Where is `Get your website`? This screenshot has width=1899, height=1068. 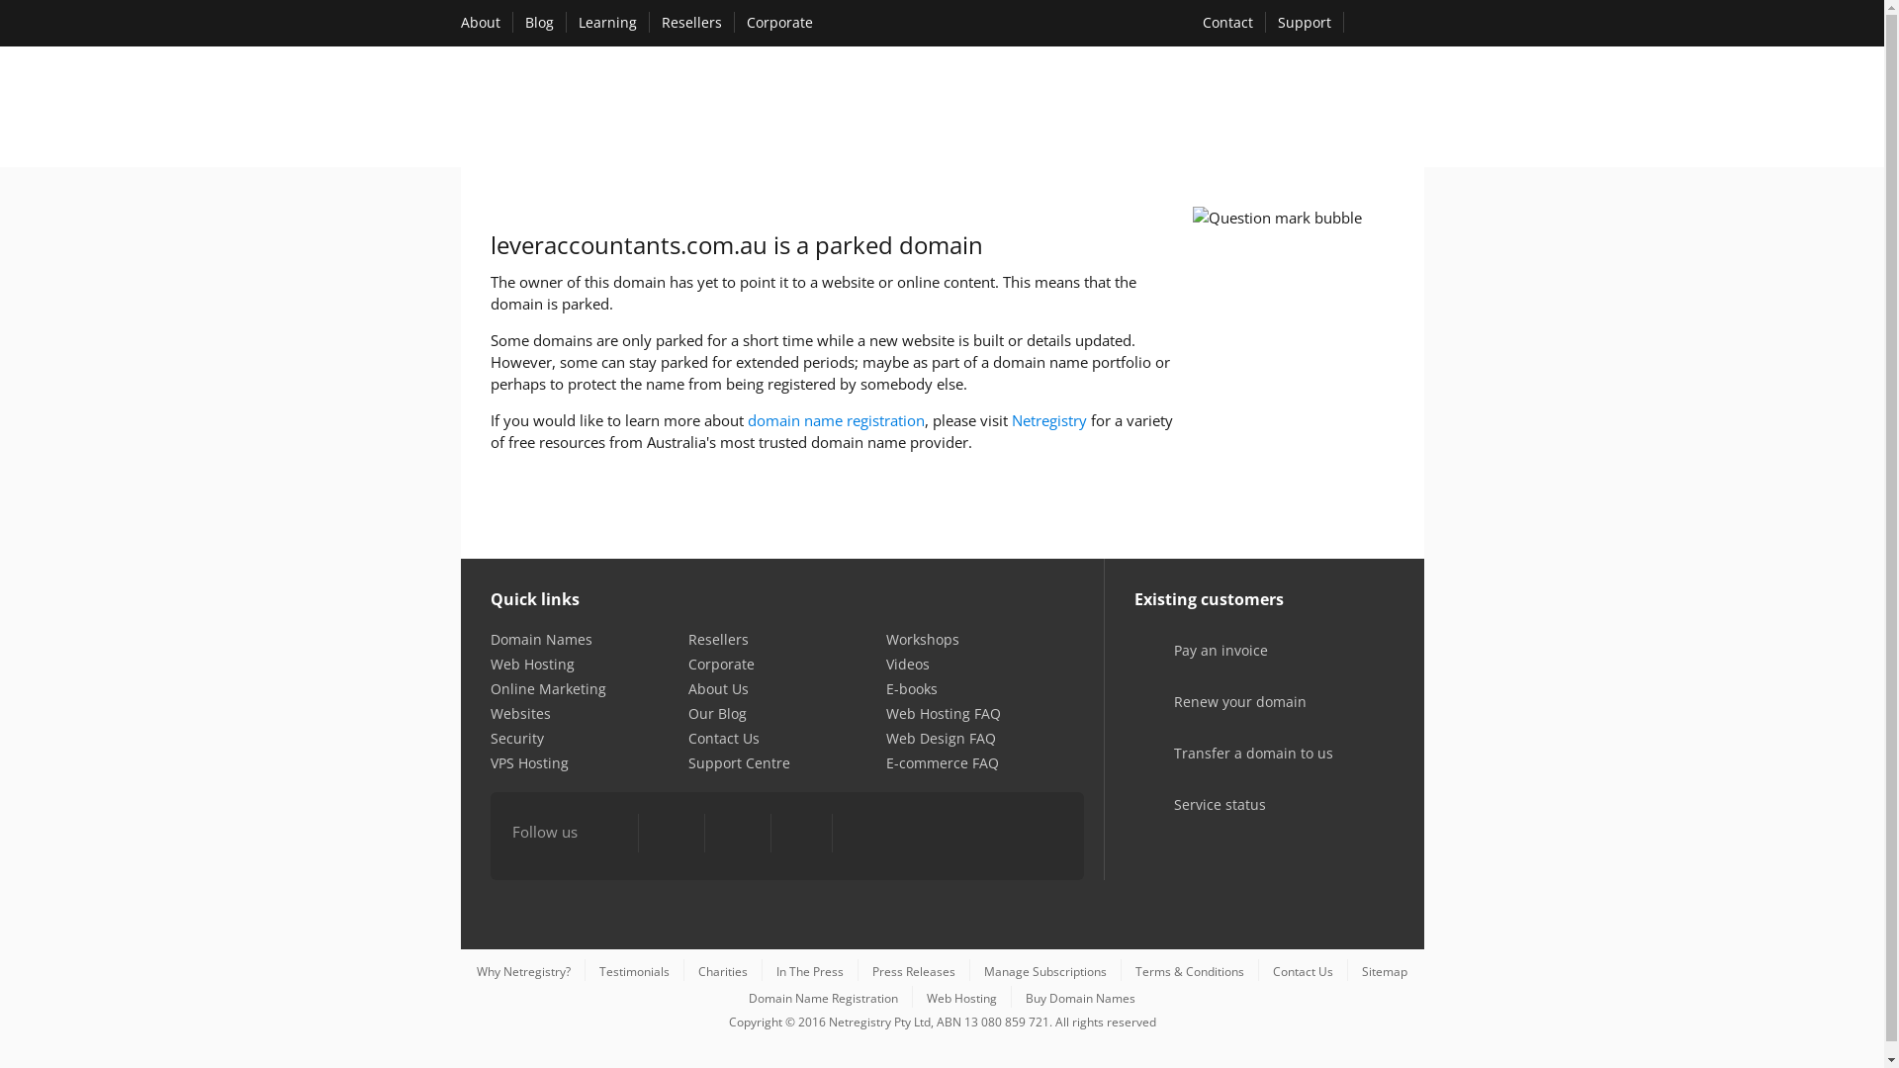
Get your website is located at coordinates (1181, 111).